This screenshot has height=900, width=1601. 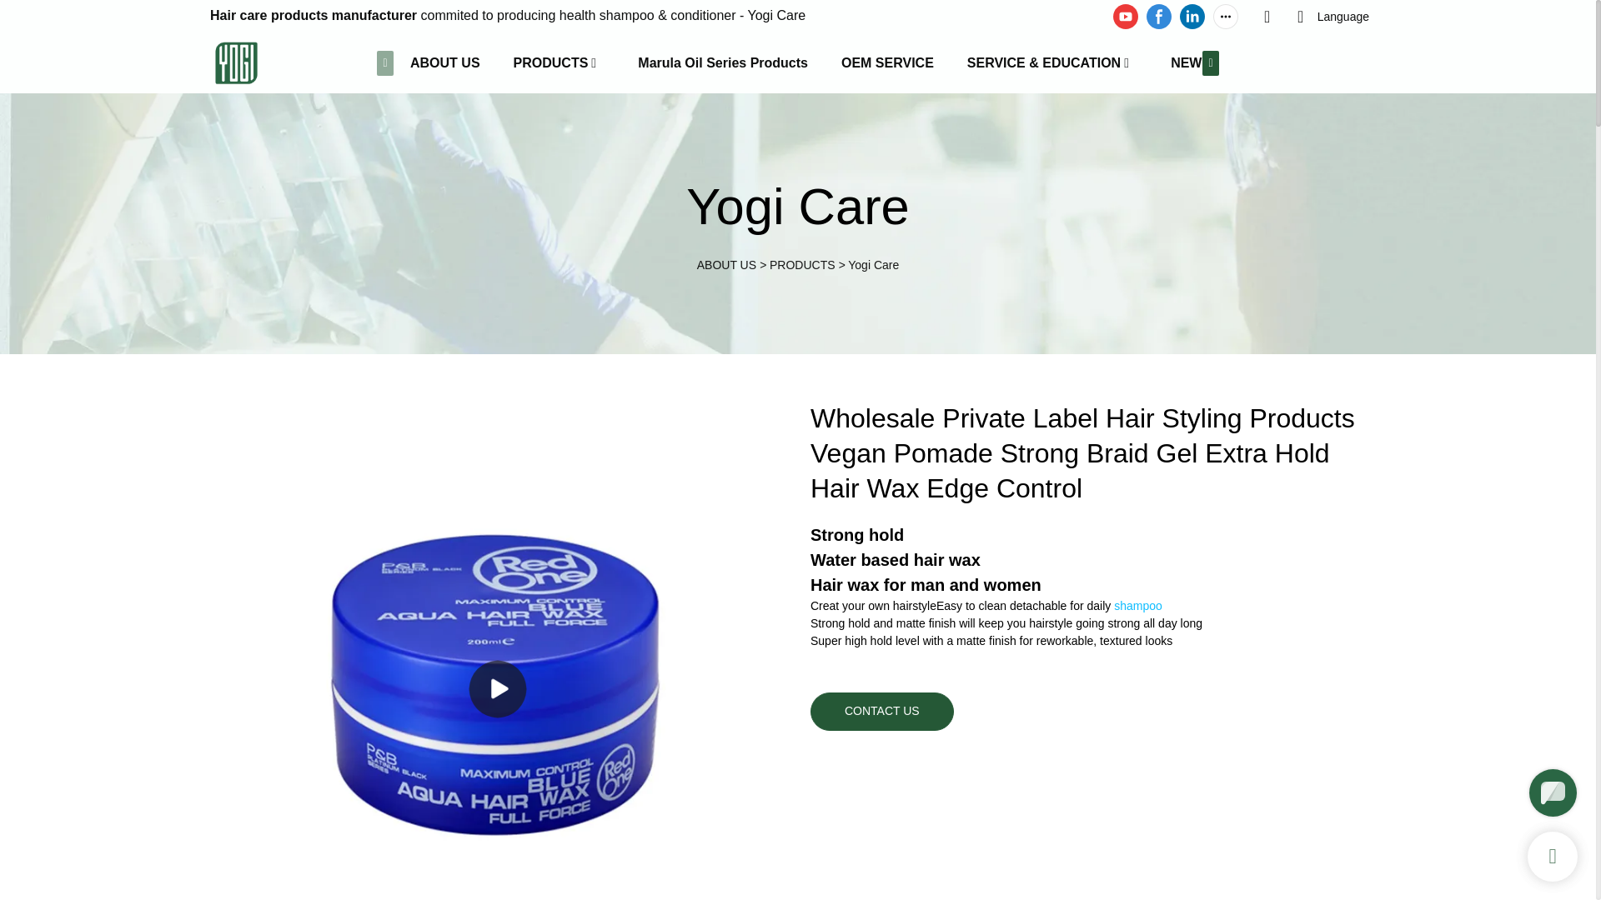 I want to click on ABOUT US, so click(x=445, y=63).